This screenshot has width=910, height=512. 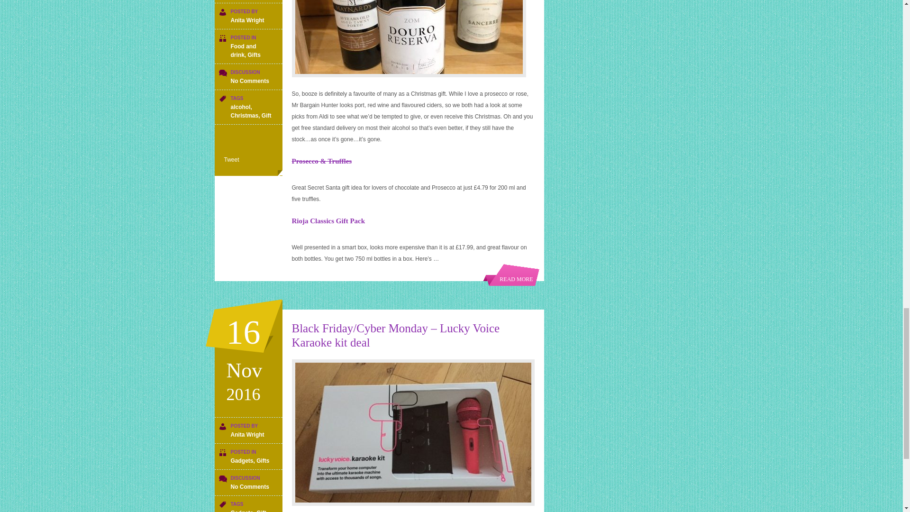 What do you see at coordinates (246, 20) in the screenshot?
I see `Posts by Anita Wright` at bounding box center [246, 20].